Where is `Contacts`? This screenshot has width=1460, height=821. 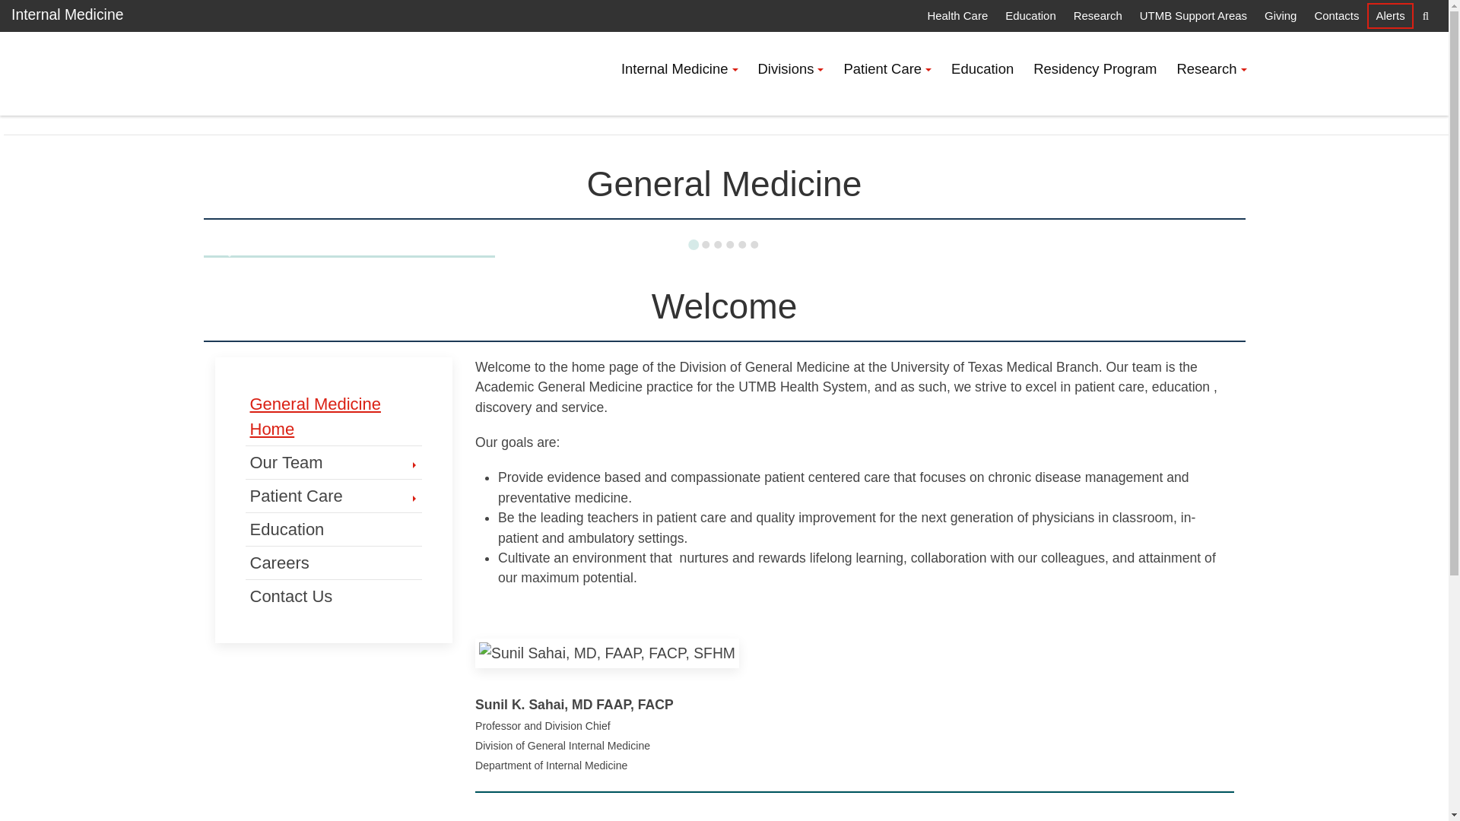 Contacts is located at coordinates (1335, 15).